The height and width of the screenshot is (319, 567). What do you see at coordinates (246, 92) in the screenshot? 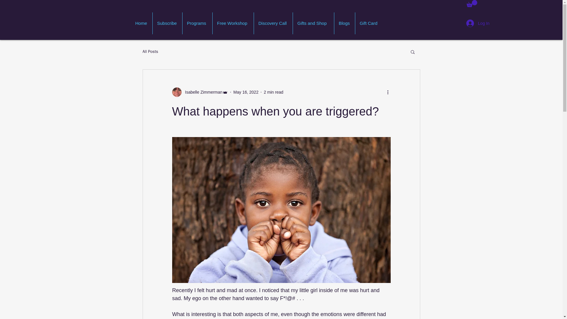
I see `May 16, 2022` at bounding box center [246, 92].